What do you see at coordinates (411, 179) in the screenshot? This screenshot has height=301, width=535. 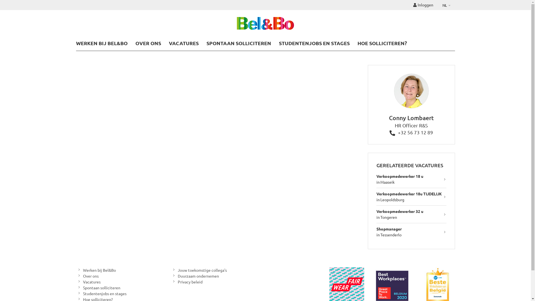 I see `Verkoopmedewerker 18 u
inMaaseik` at bounding box center [411, 179].